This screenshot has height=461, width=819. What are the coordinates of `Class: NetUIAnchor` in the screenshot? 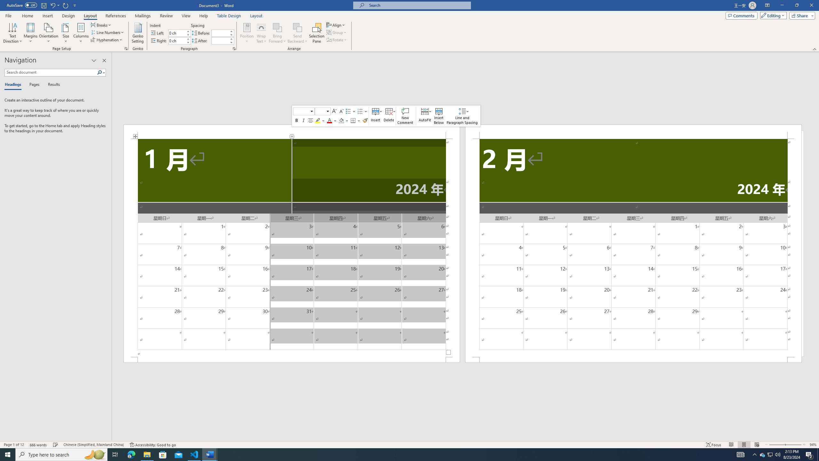 It's located at (462, 116).